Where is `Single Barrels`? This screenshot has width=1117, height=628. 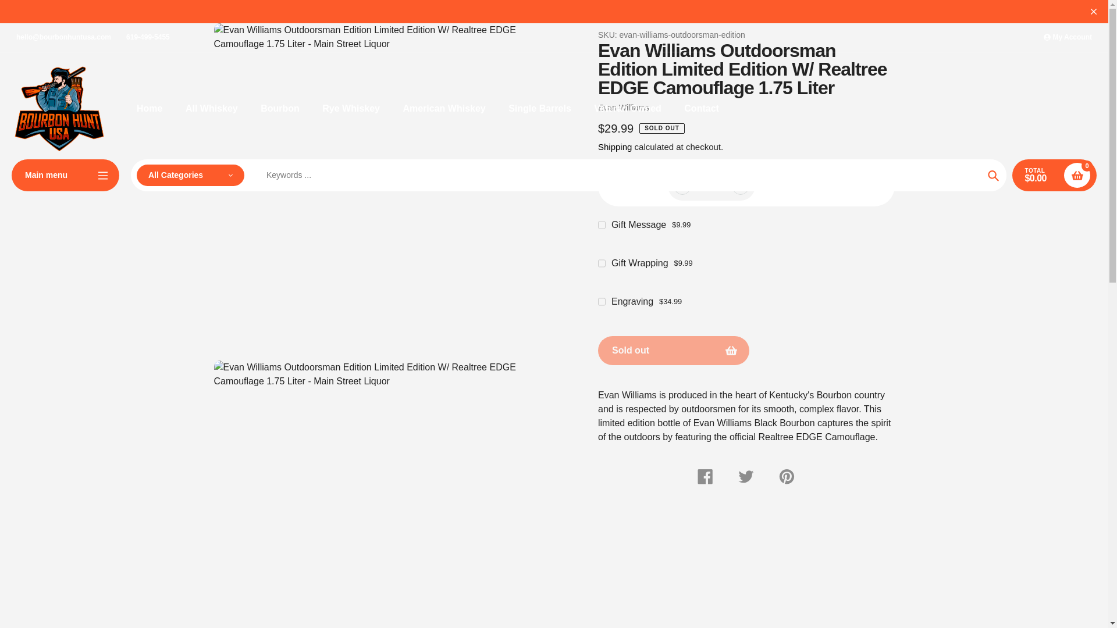
Single Barrels is located at coordinates (539, 108).